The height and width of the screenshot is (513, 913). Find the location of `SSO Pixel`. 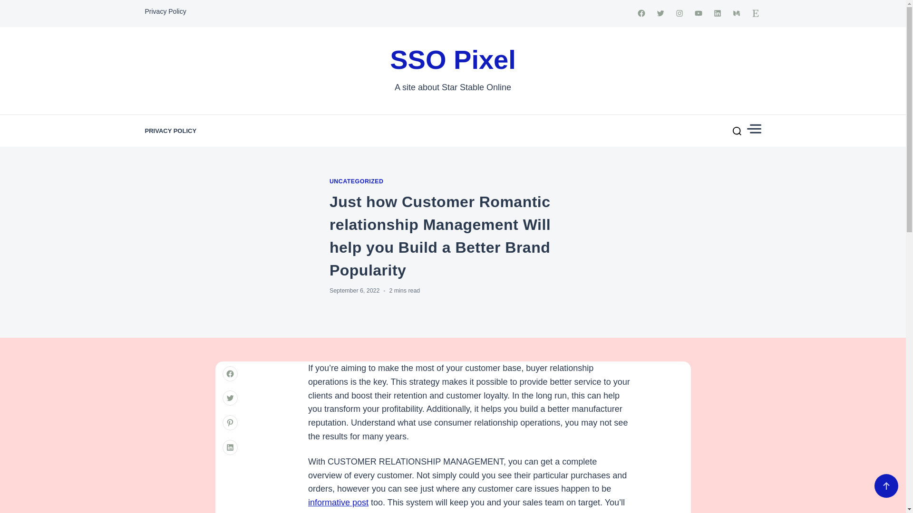

SSO Pixel is located at coordinates (453, 60).